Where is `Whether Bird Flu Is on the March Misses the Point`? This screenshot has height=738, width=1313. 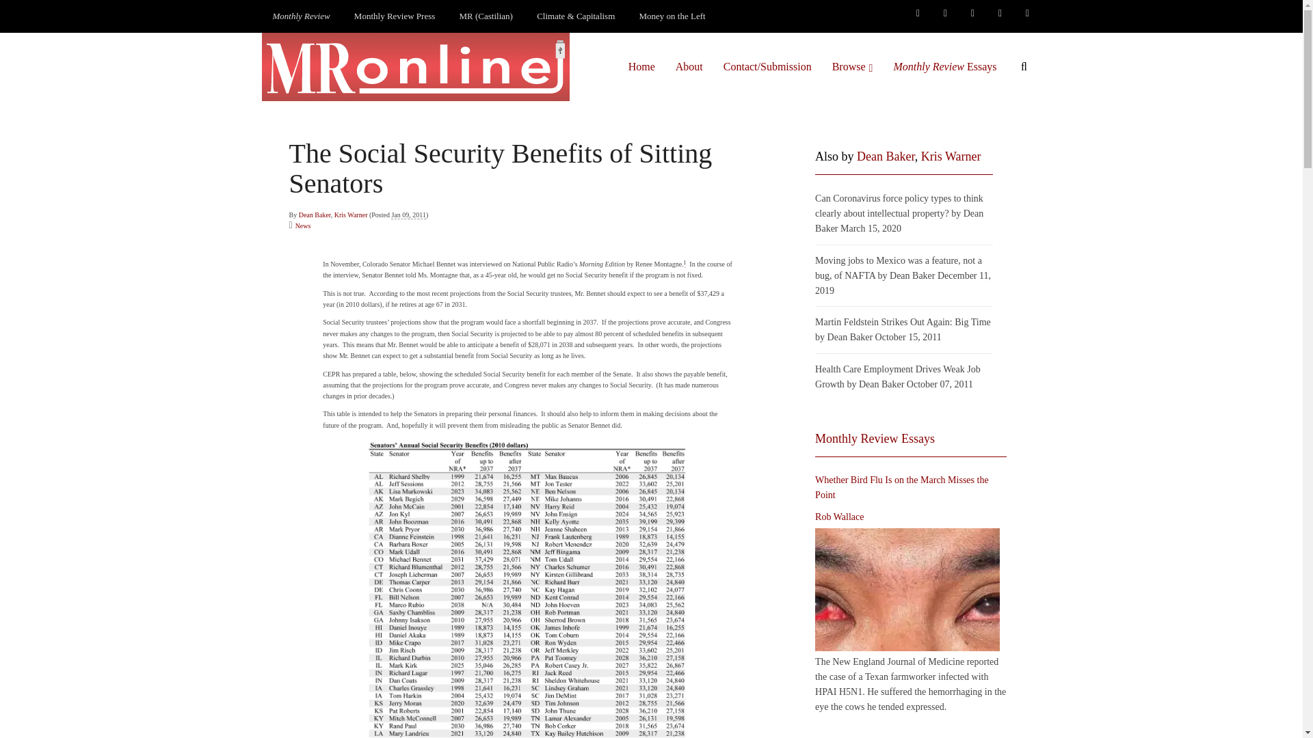
Whether Bird Flu Is on the March Misses the Point is located at coordinates (907, 589).